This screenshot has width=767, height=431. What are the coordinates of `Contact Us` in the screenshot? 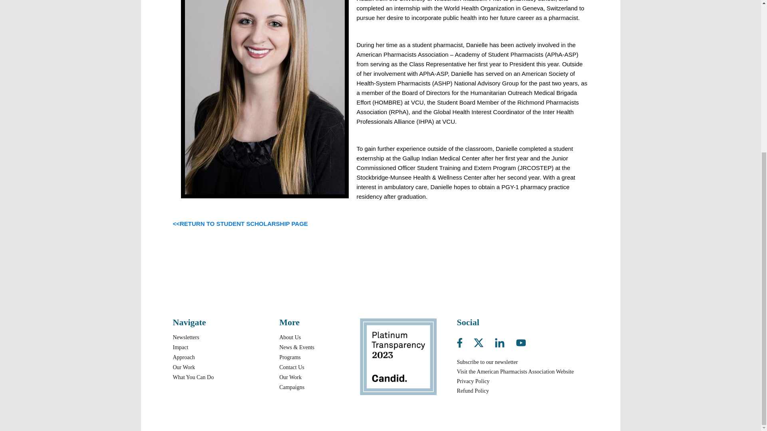 It's located at (292, 367).